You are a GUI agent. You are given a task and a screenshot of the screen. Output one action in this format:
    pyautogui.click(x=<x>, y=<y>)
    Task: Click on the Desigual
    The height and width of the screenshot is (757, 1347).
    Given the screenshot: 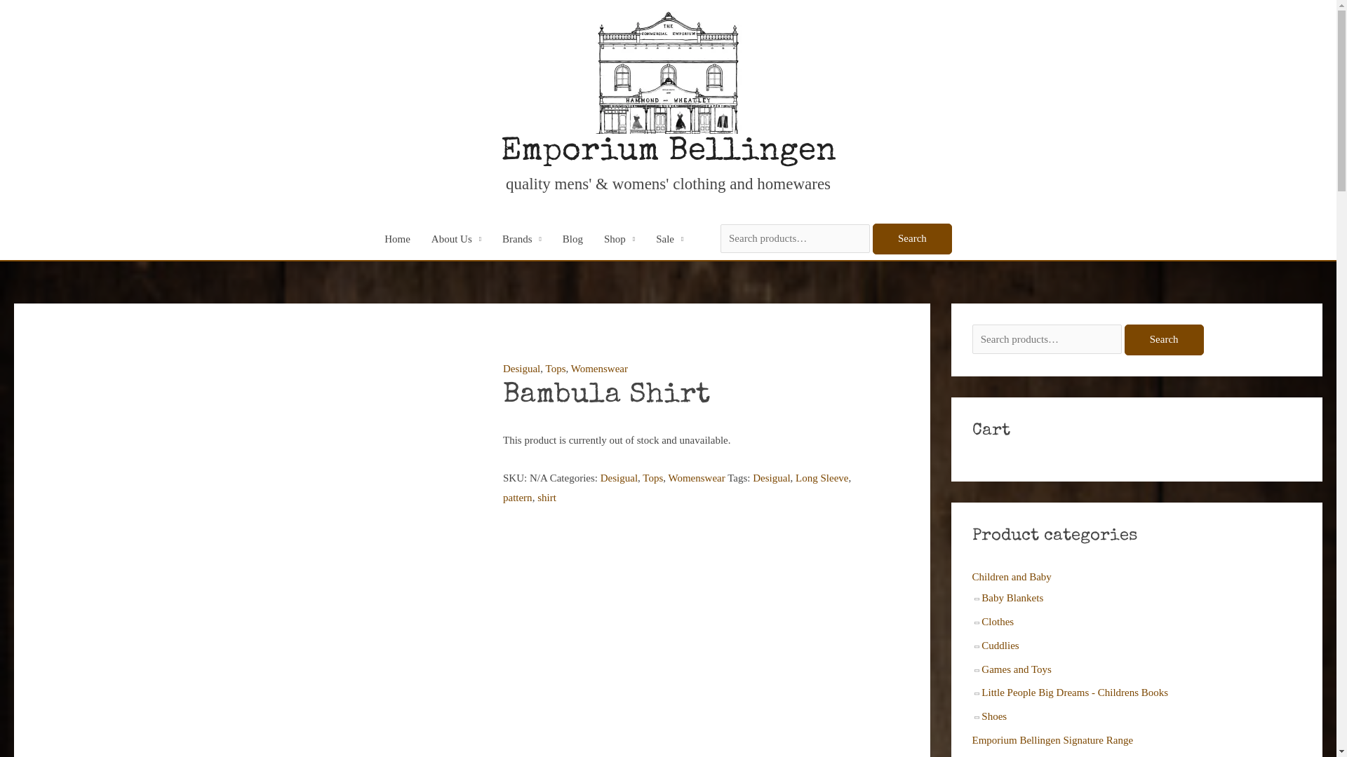 What is the action you would take?
    pyautogui.click(x=772, y=478)
    